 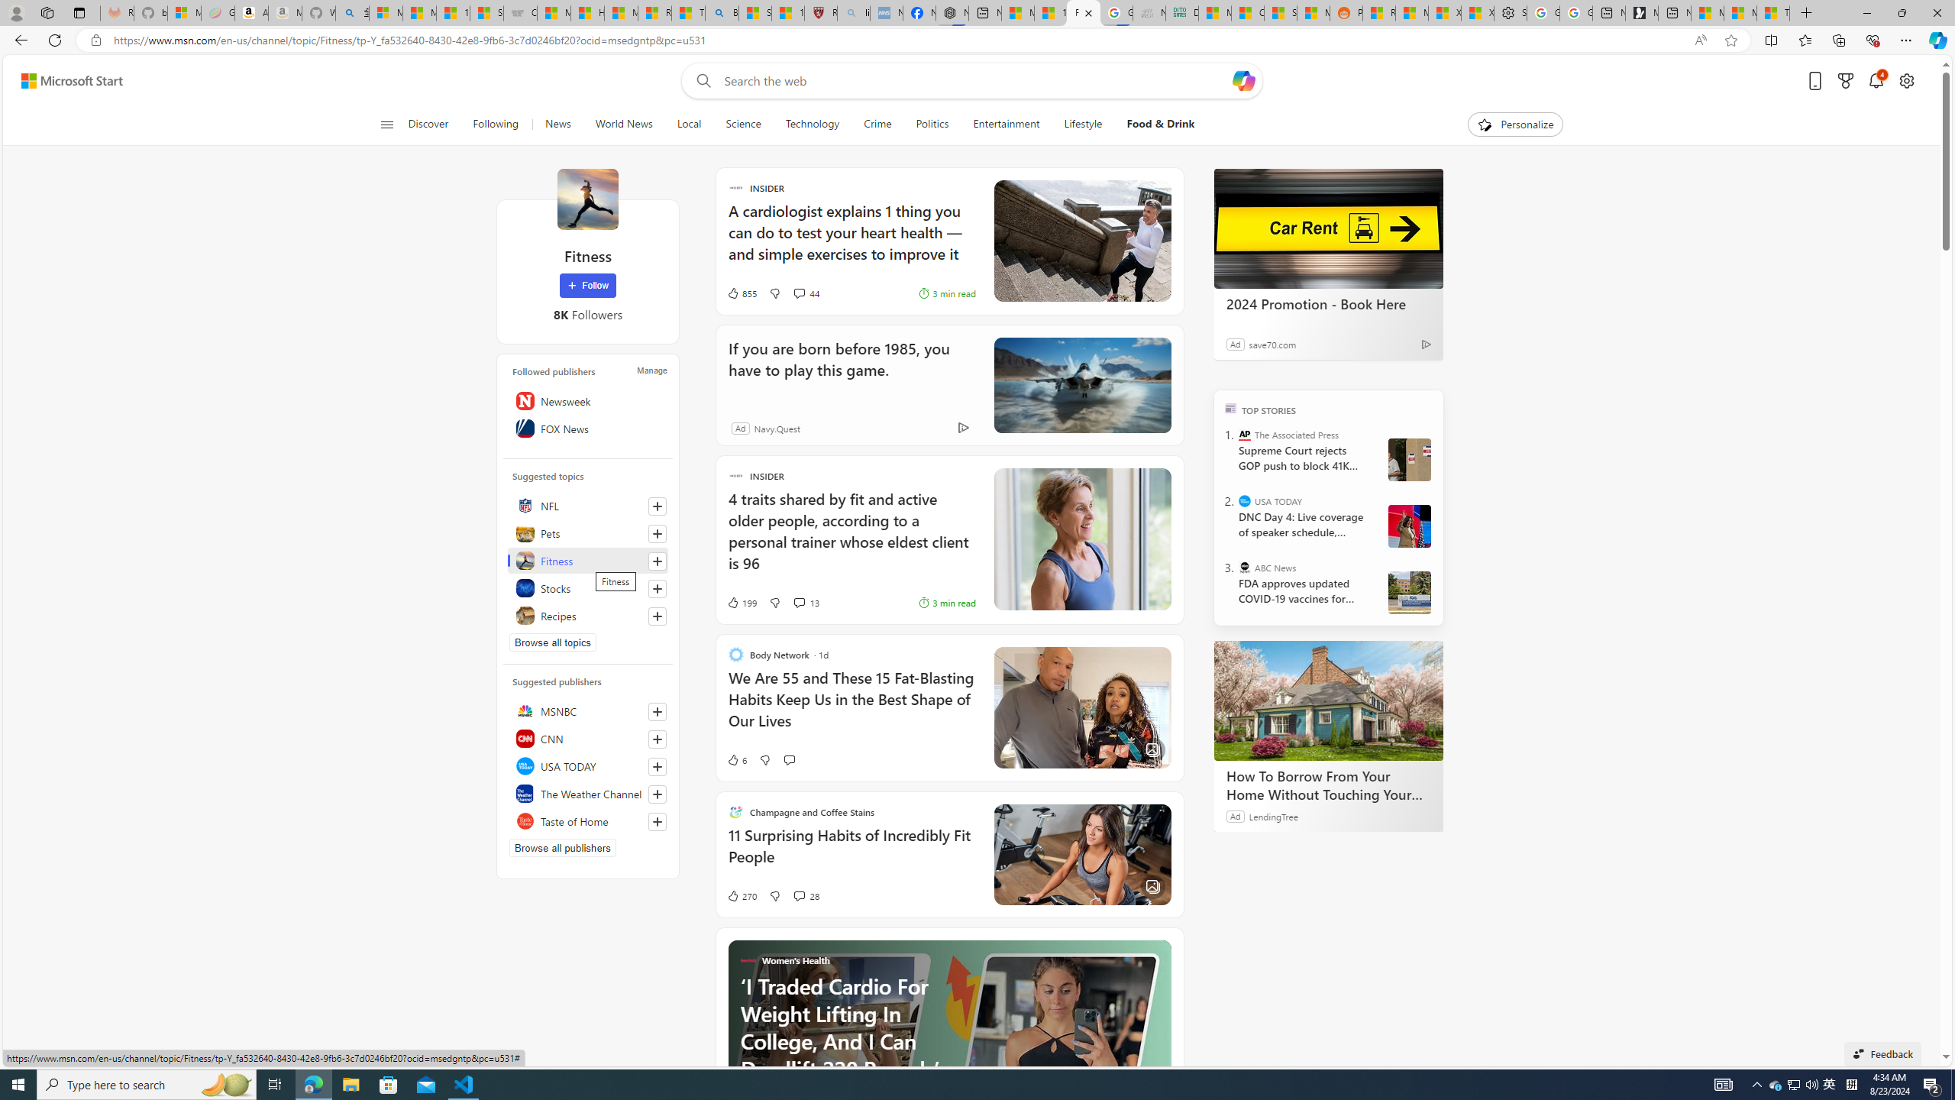 I want to click on Ad Choice, so click(x=964, y=428).